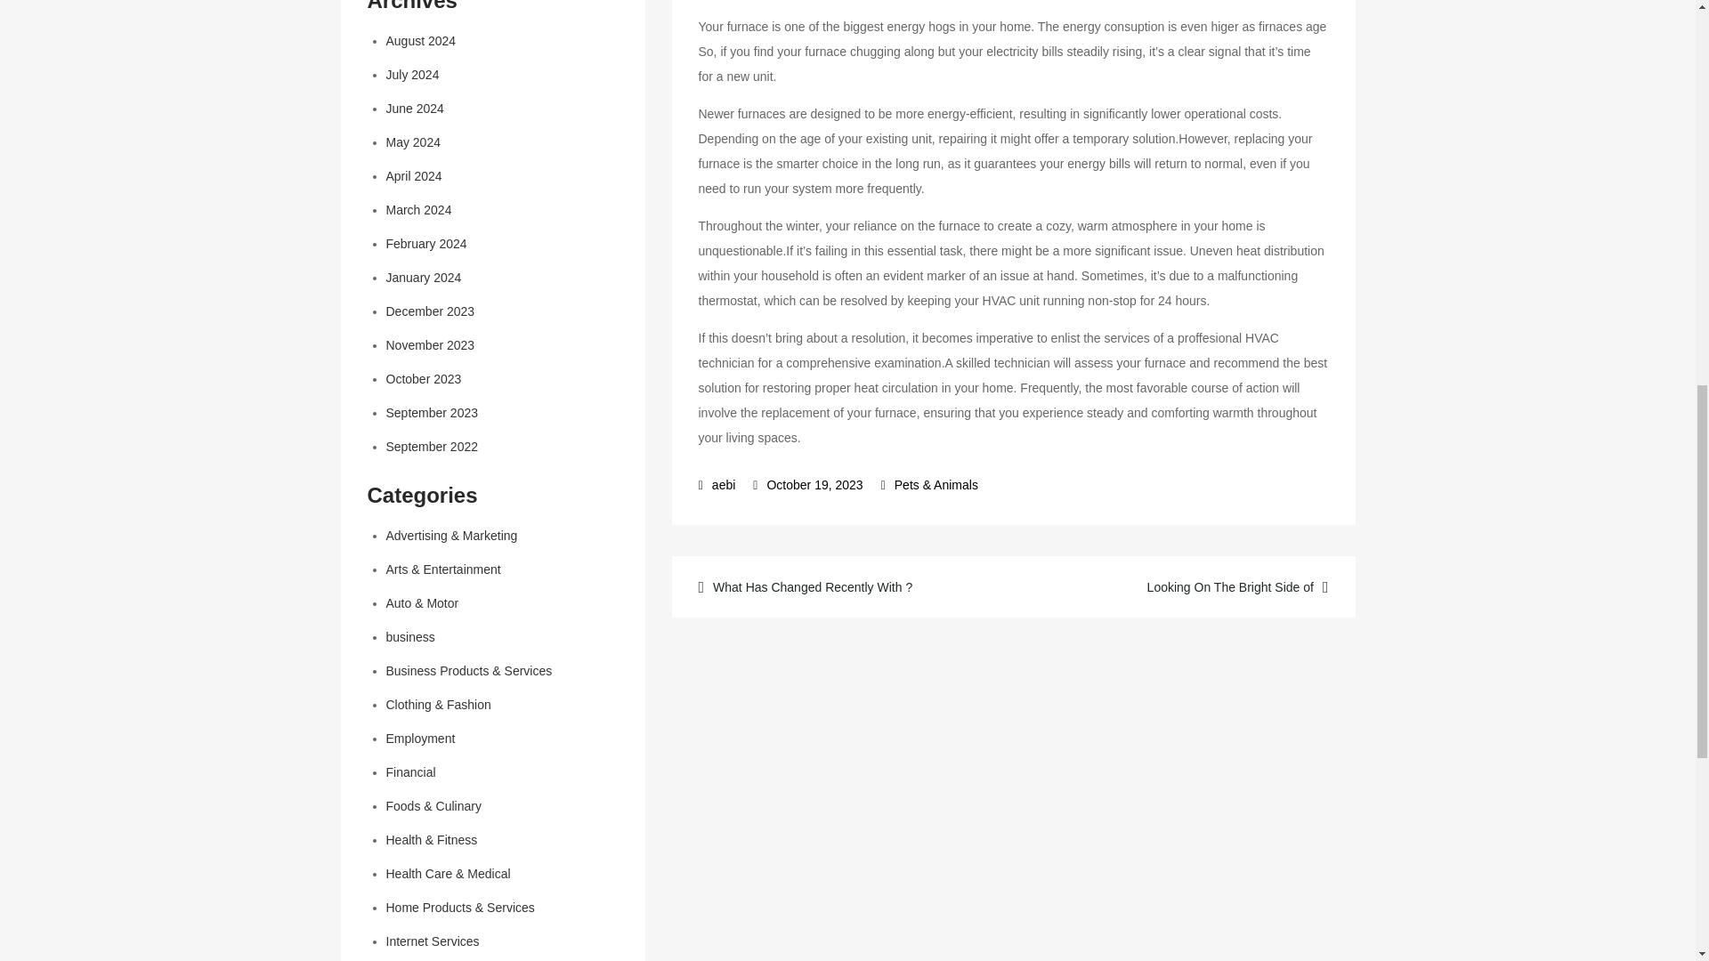 The image size is (1709, 961). What do you see at coordinates (432, 412) in the screenshot?
I see `September 2023` at bounding box center [432, 412].